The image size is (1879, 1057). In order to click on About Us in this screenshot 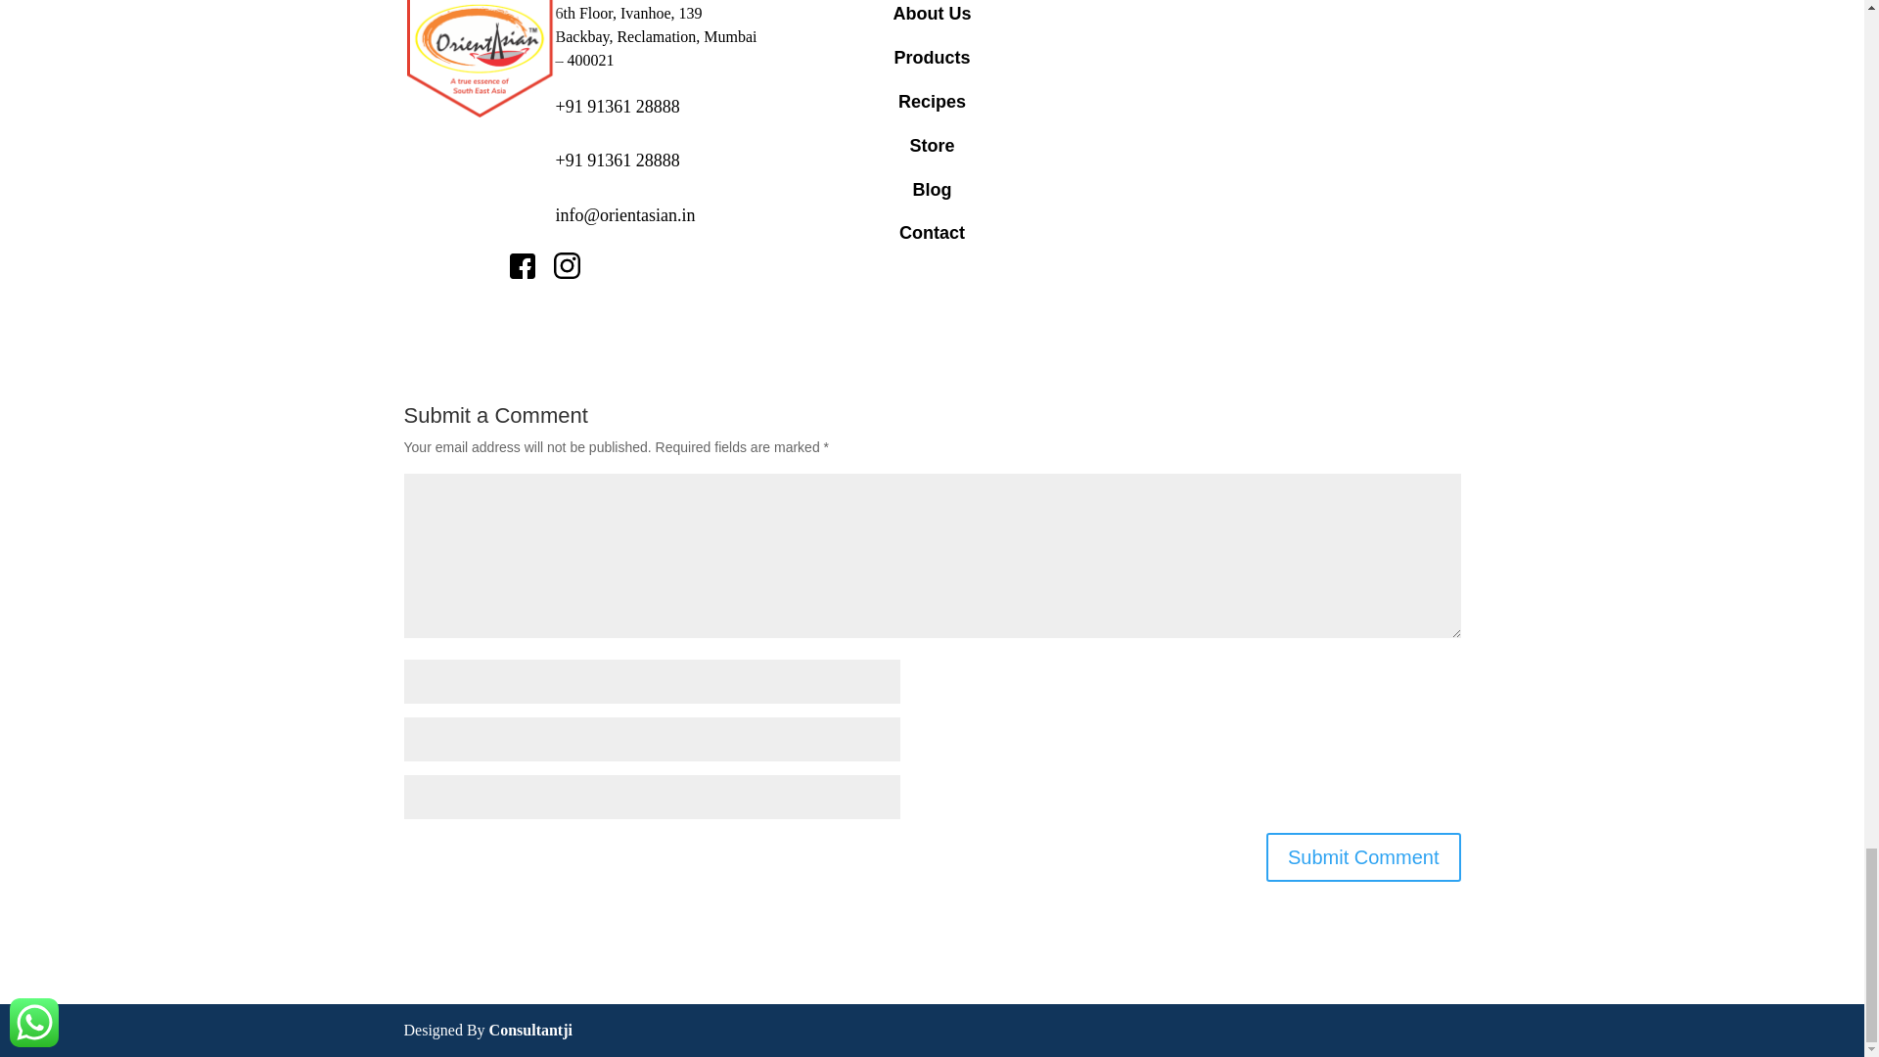, I will do `click(932, 14)`.